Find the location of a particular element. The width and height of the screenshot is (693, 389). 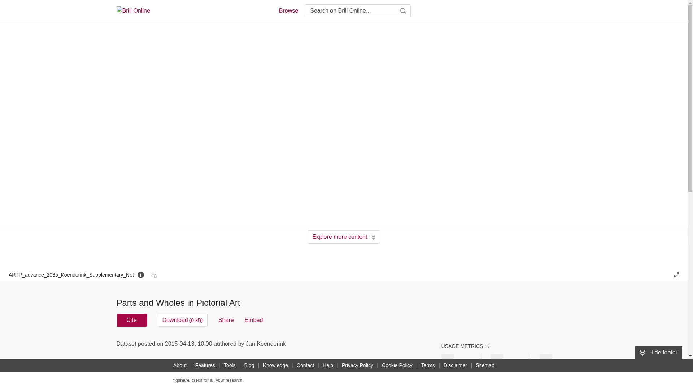

Help is located at coordinates (328, 365).